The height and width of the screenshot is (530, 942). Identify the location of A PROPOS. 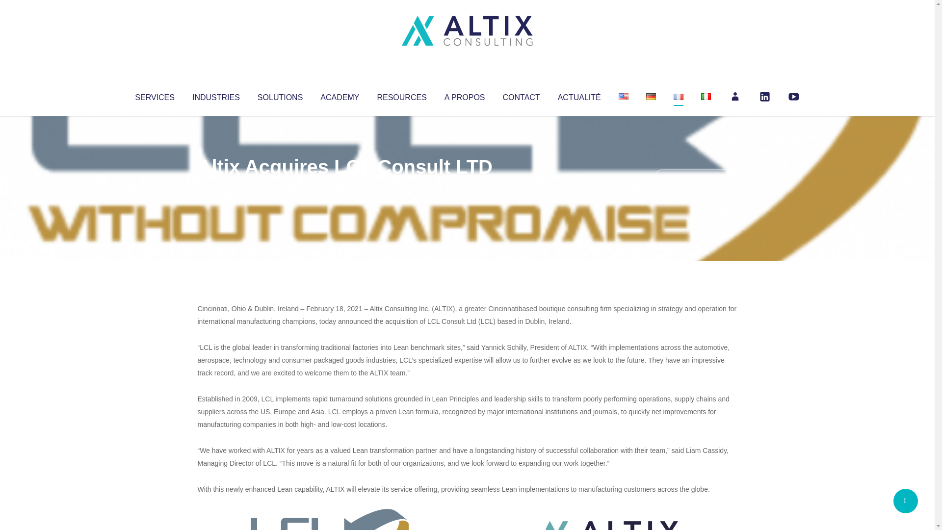
(465, 95).